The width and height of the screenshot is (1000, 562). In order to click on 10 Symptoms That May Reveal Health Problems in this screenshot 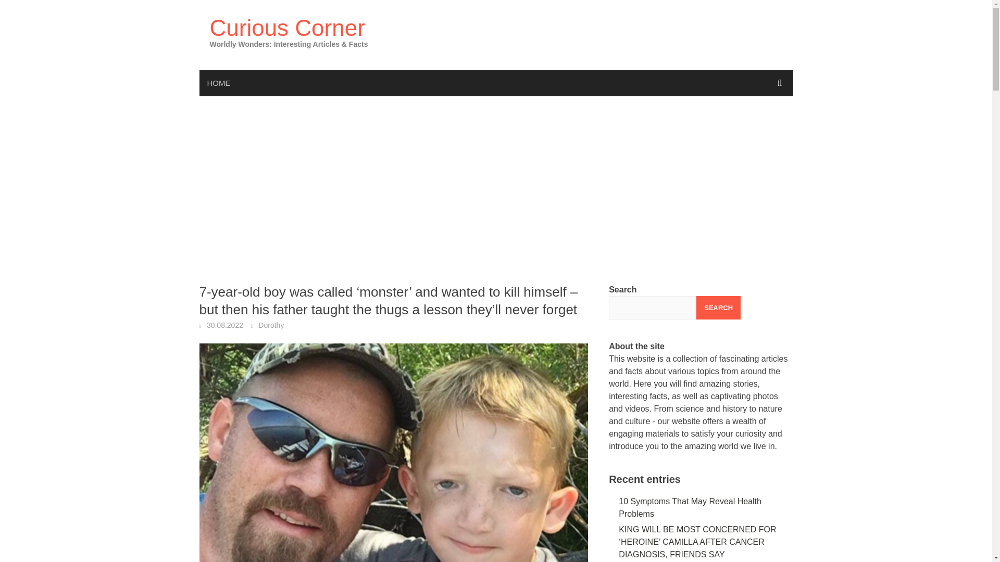, I will do `click(690, 507)`.